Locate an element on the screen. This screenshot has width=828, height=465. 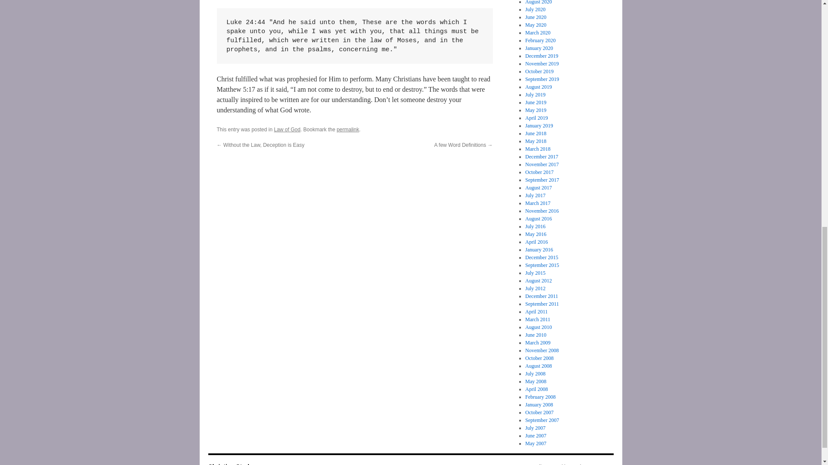
Permalink to Old vs New is located at coordinates (348, 129).